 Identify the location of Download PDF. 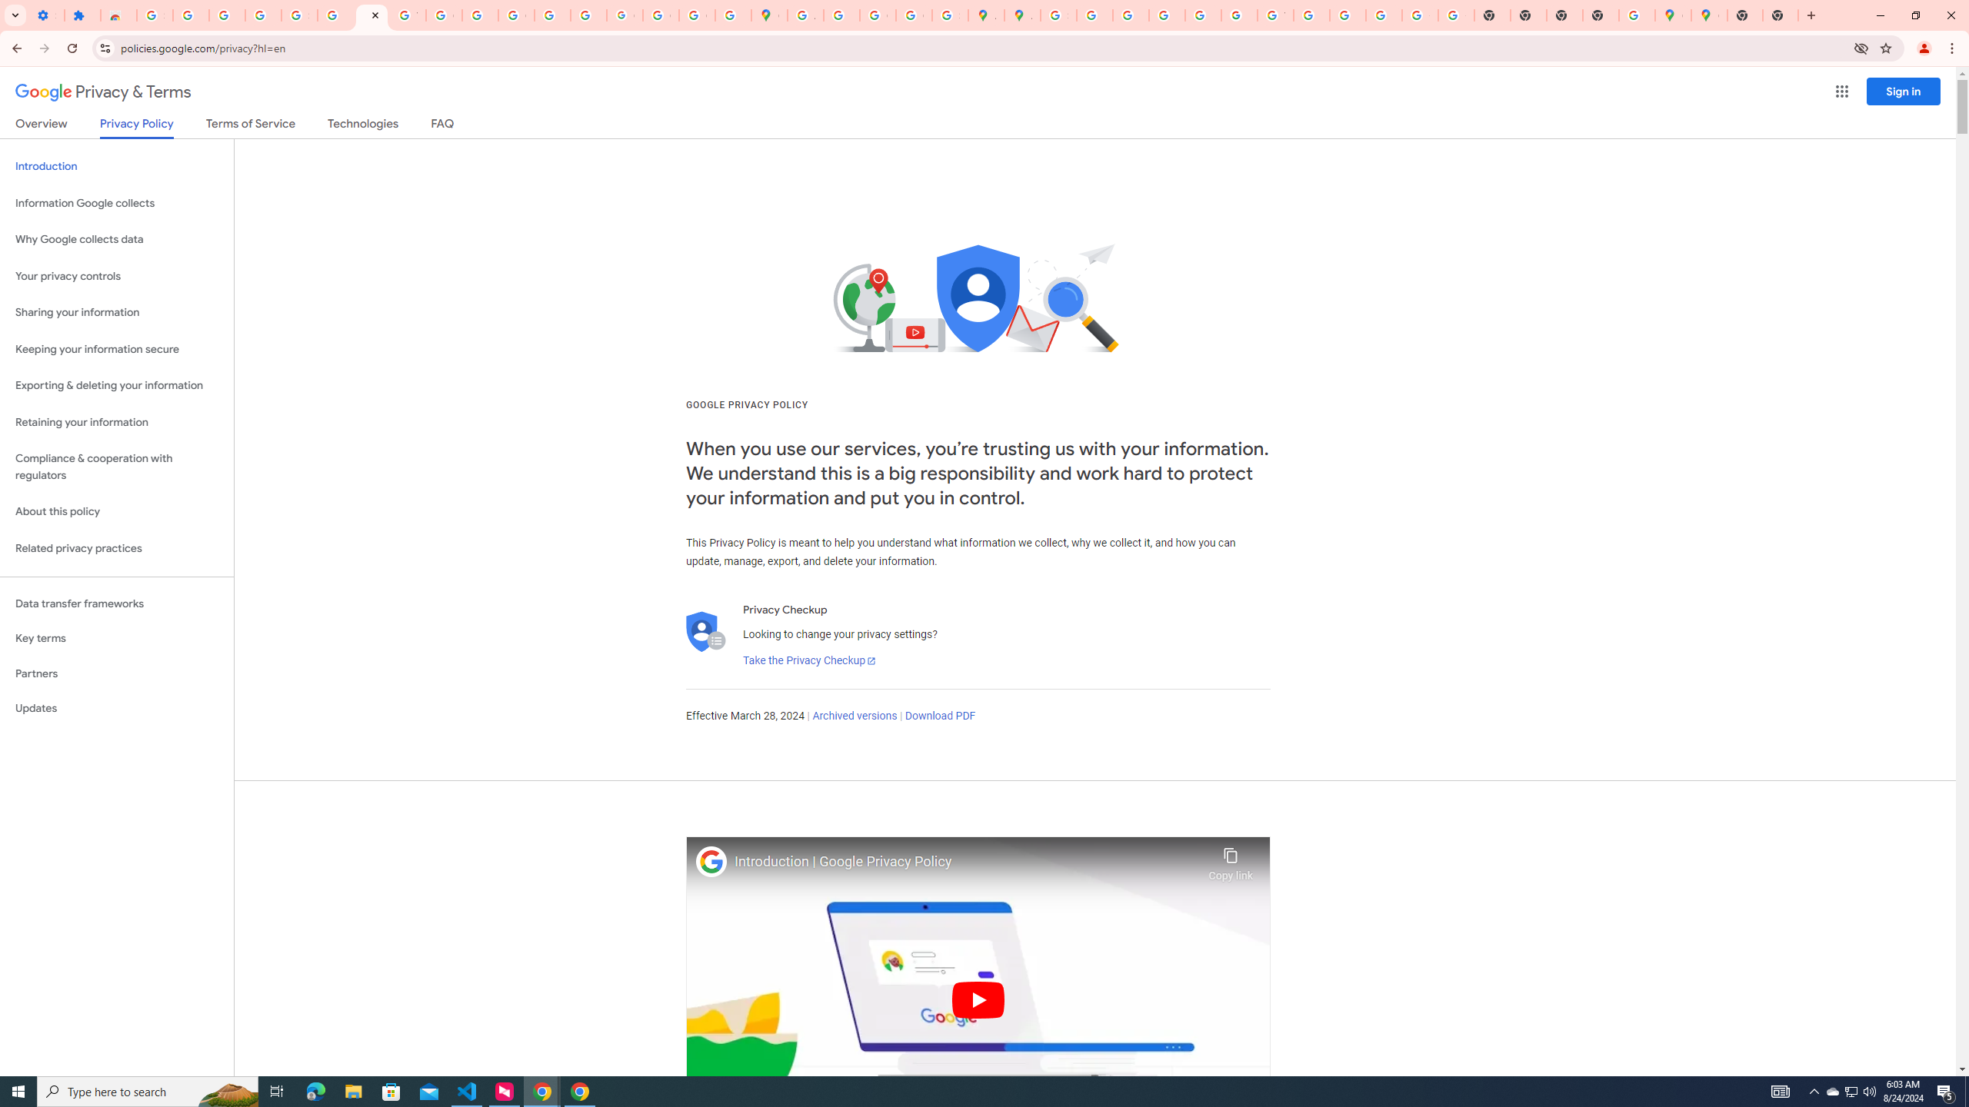
(940, 716).